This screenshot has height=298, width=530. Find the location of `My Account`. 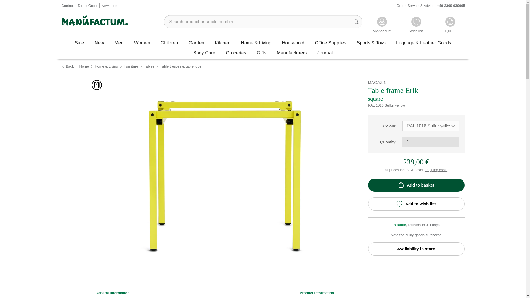

My Account is located at coordinates (382, 25).